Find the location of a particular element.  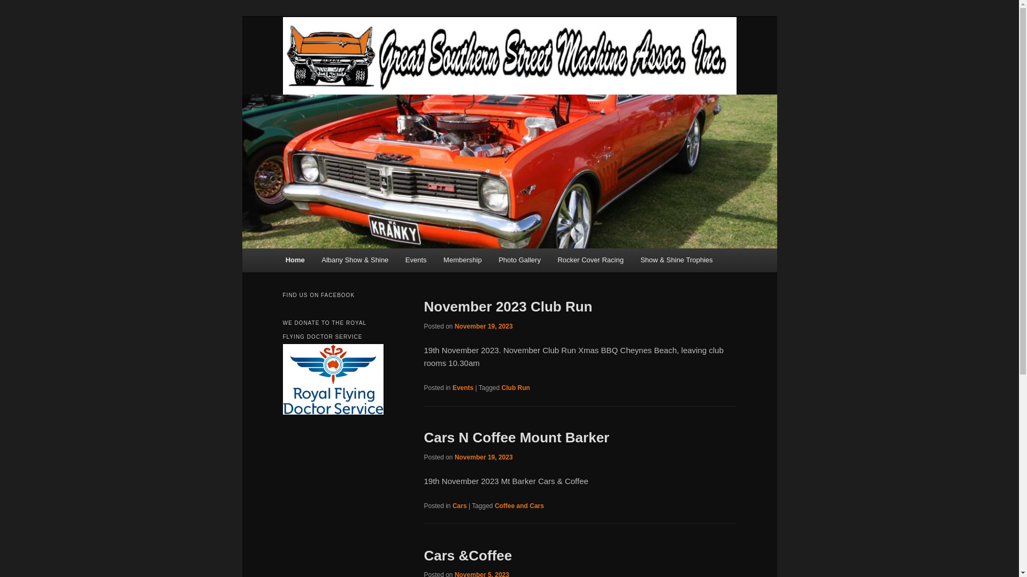

Home is located at coordinates (295, 260).